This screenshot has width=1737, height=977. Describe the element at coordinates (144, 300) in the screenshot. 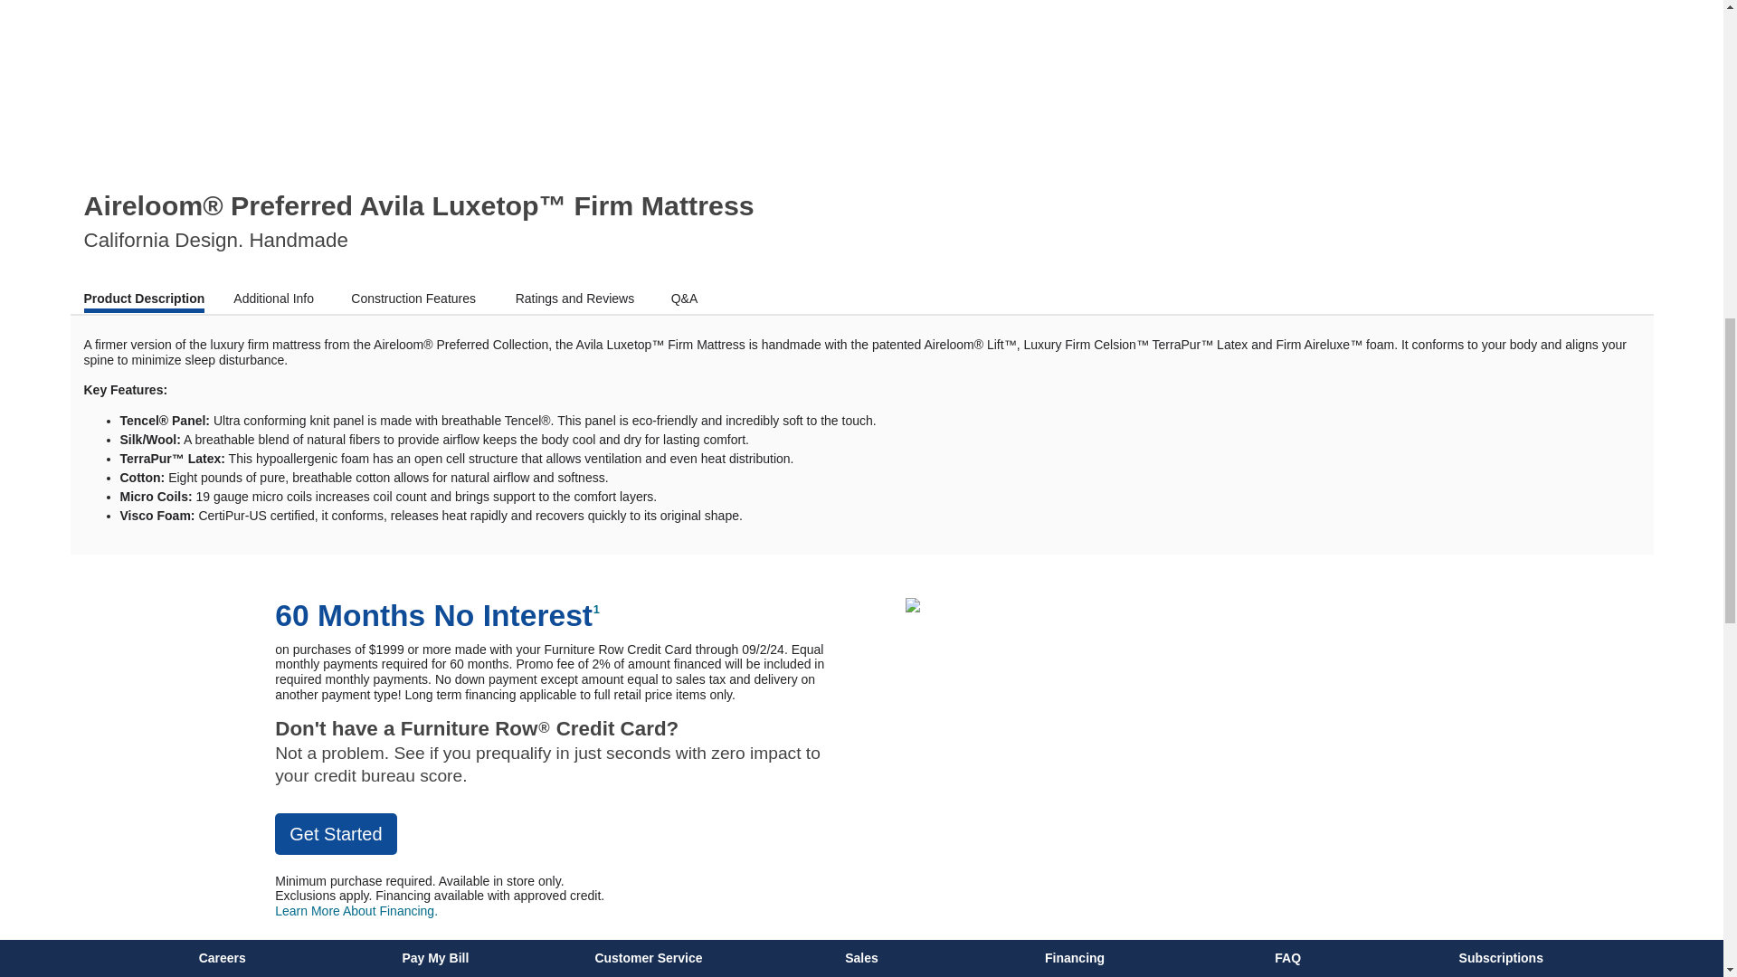

I see `Product Description` at that location.